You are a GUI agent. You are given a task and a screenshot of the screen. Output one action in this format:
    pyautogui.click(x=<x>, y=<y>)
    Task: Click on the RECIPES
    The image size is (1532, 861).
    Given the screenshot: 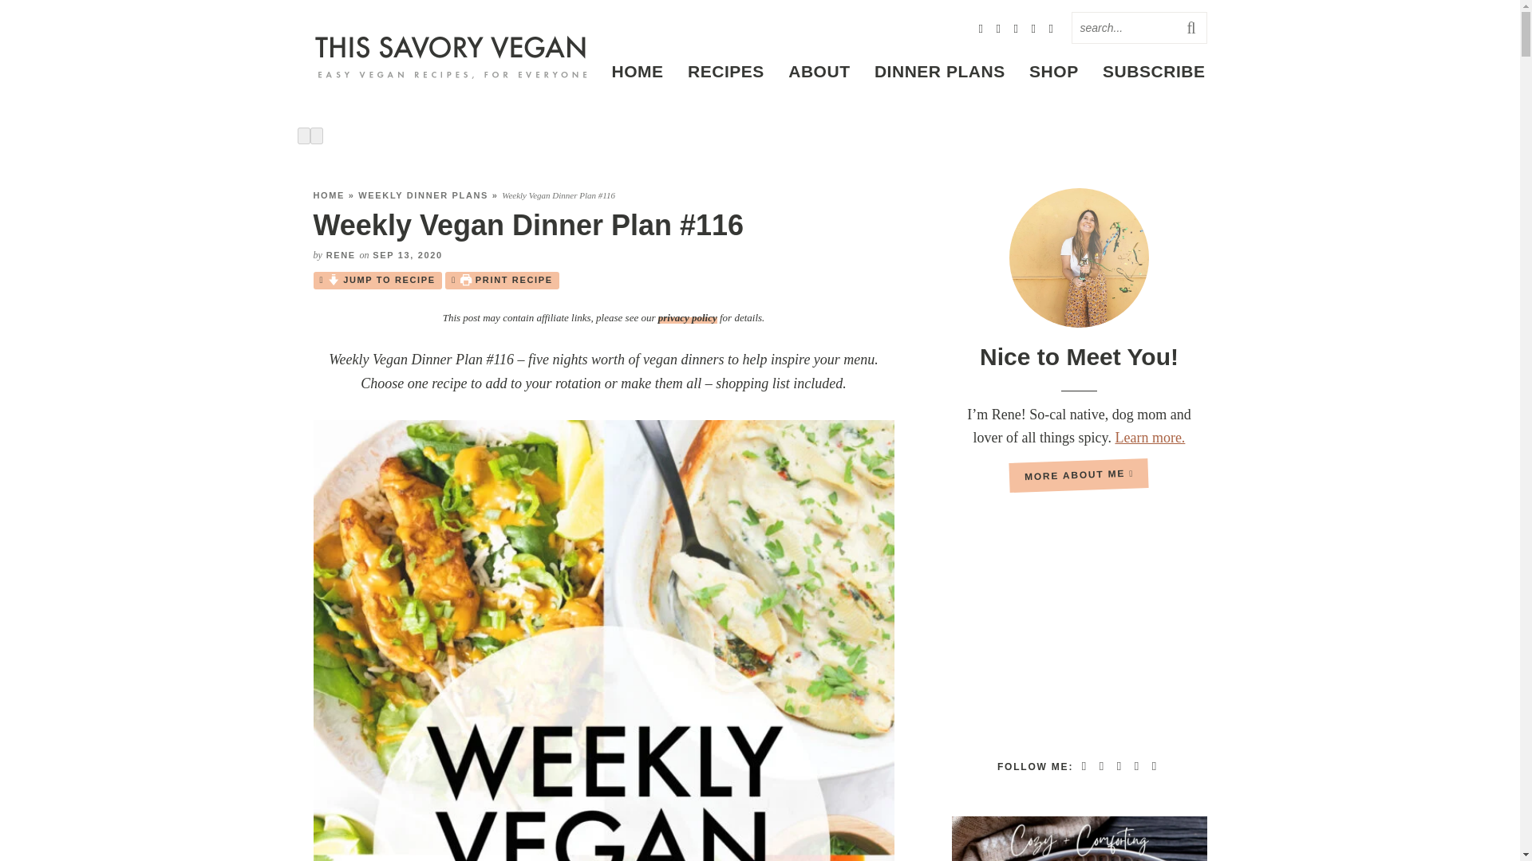 What is the action you would take?
    pyautogui.click(x=726, y=71)
    